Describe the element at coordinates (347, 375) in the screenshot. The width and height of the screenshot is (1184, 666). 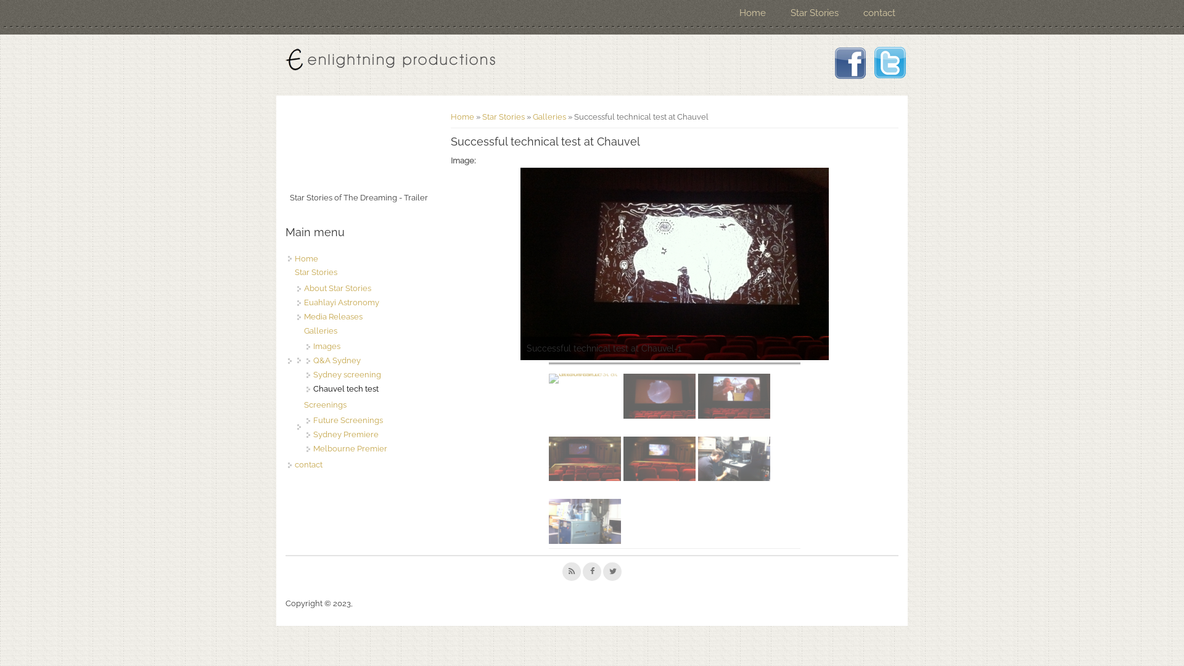
I see `Sydney screening` at that location.